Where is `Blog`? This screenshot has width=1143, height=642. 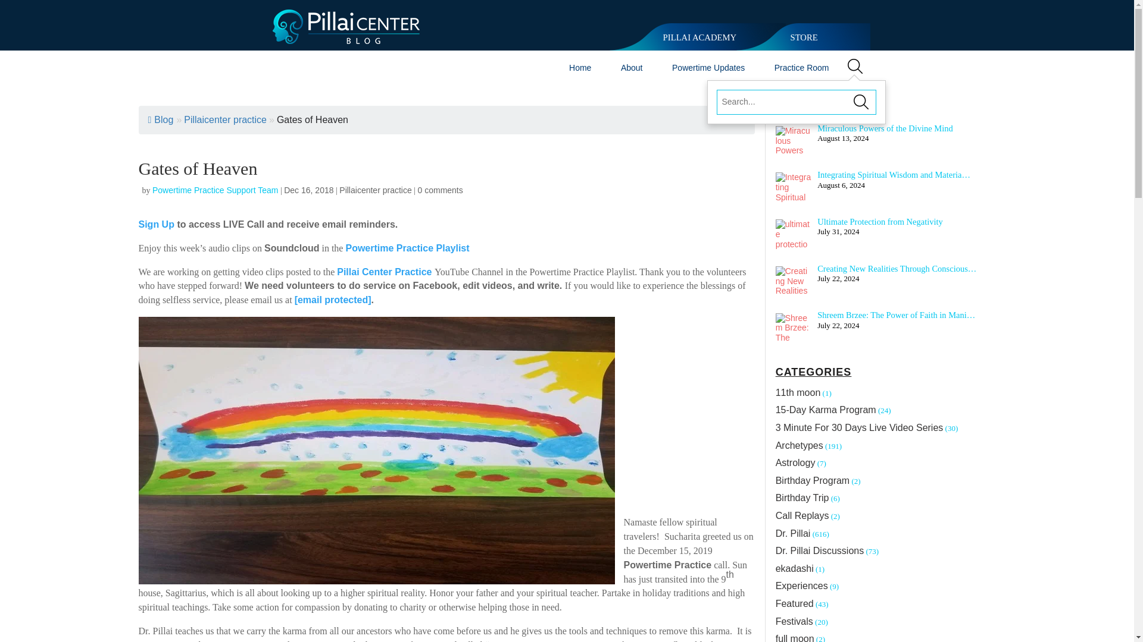 Blog is located at coordinates (160, 119).